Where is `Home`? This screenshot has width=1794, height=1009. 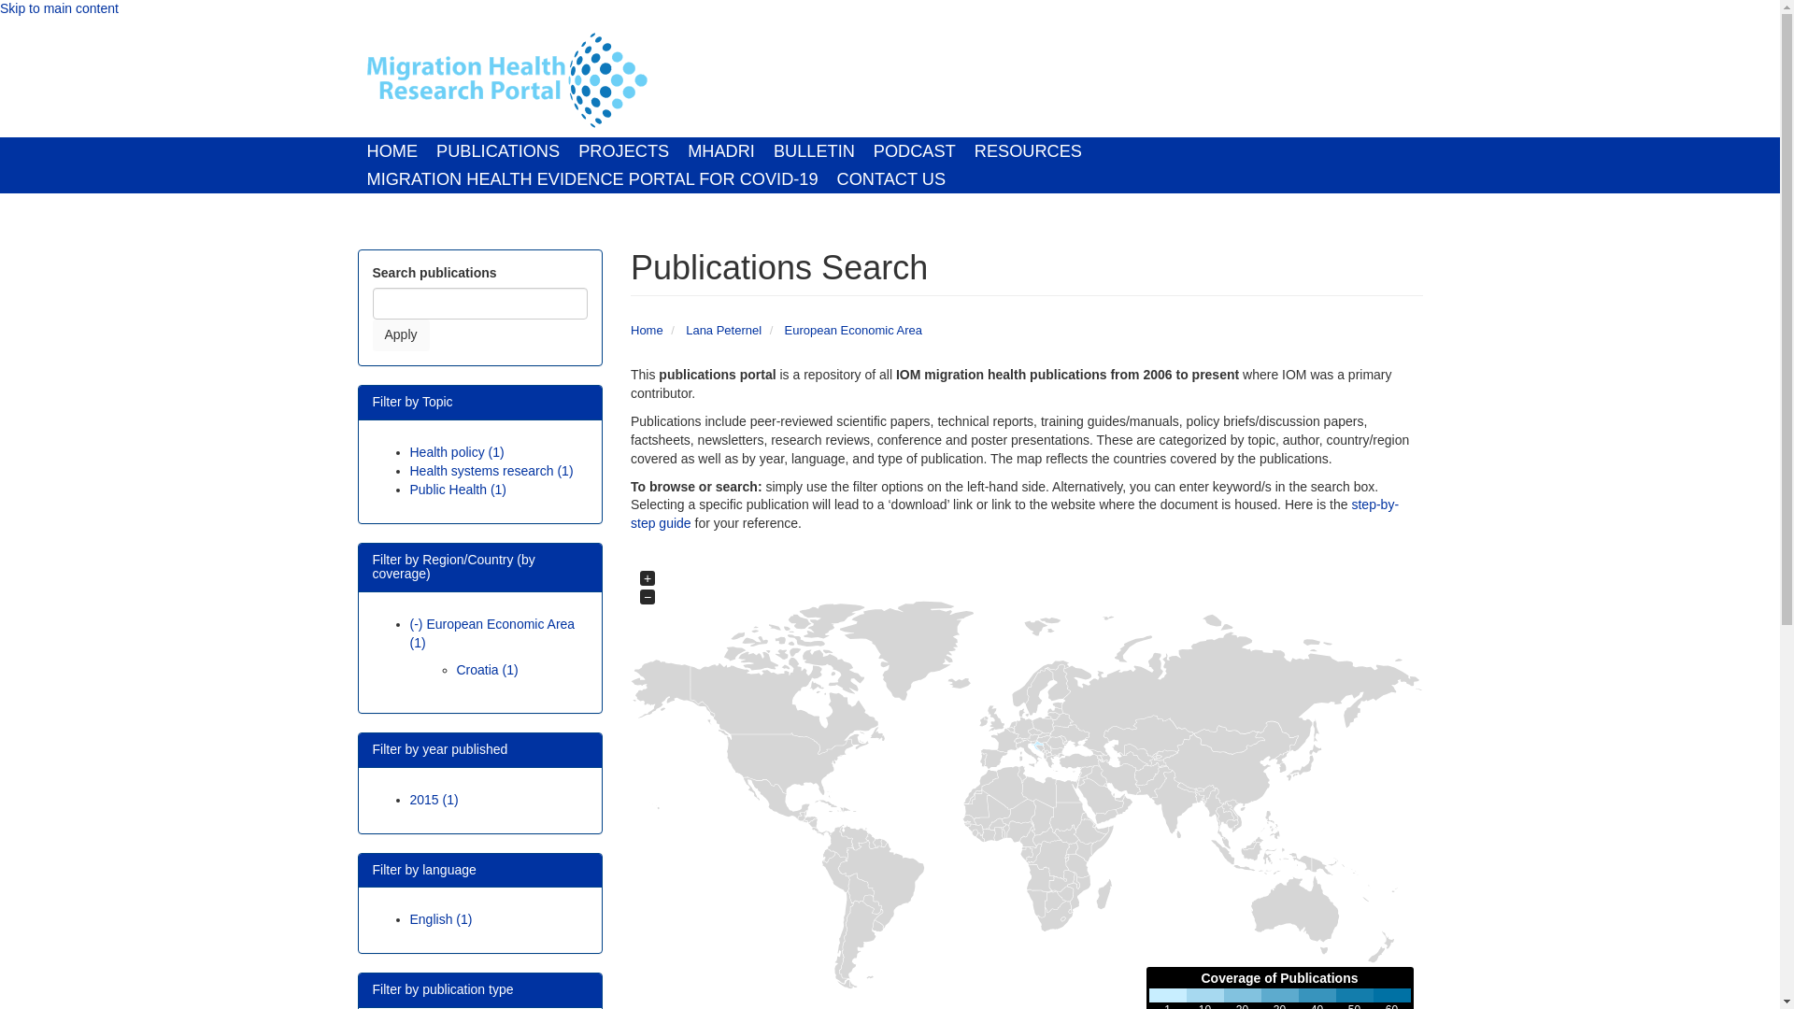
Home is located at coordinates (505, 80).